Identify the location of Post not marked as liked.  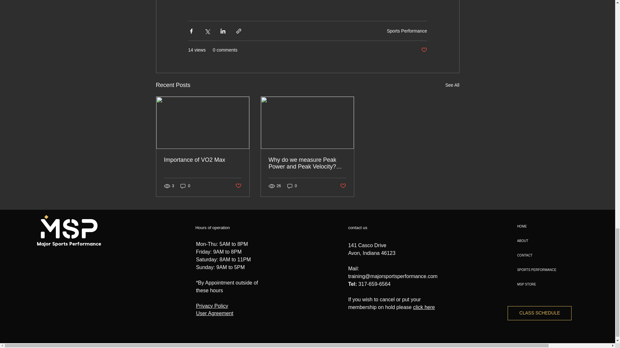
(424, 50).